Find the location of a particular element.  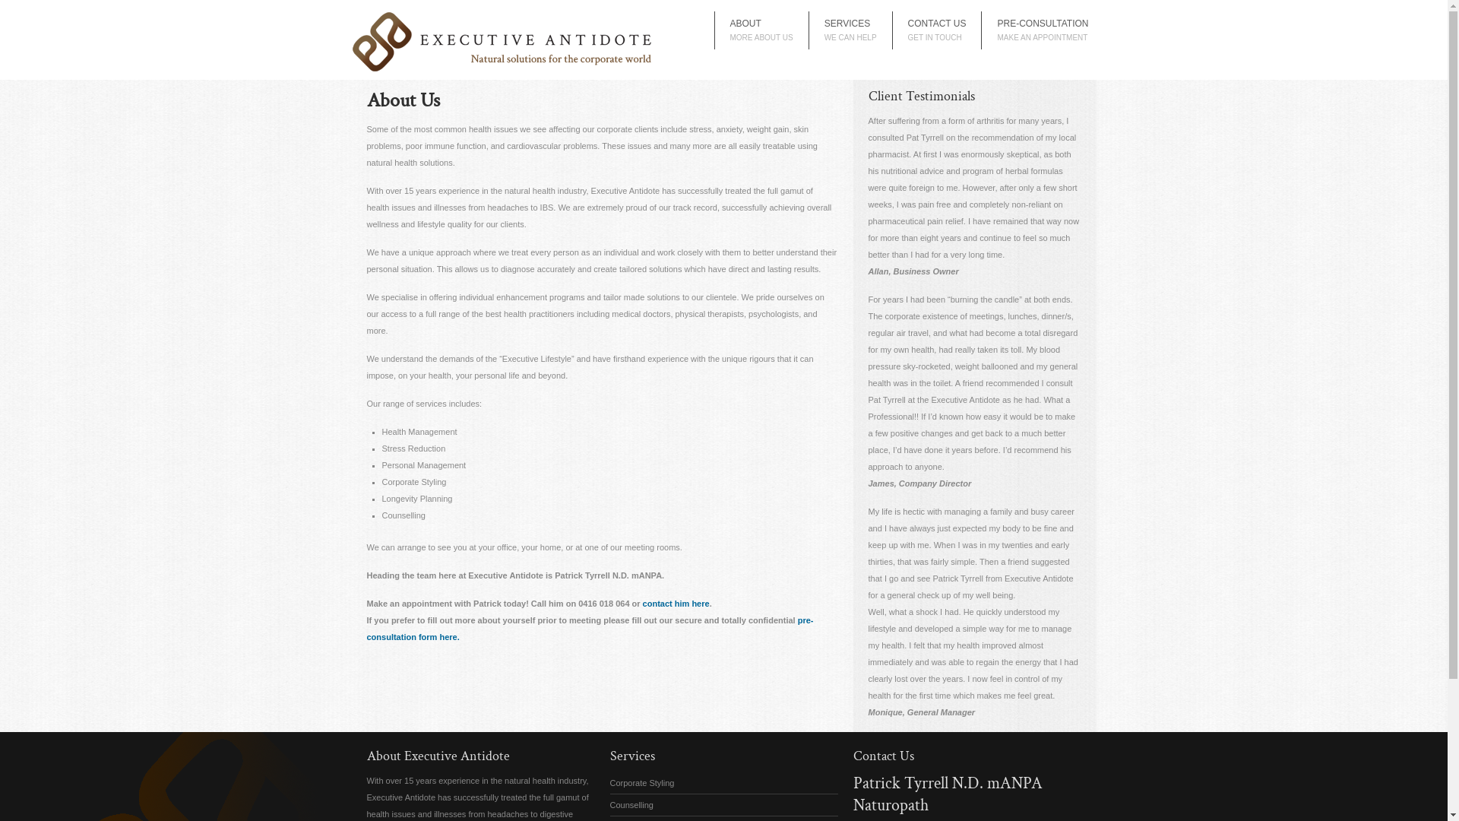

ABOUT
MORE ABOUT US is located at coordinates (761, 30).